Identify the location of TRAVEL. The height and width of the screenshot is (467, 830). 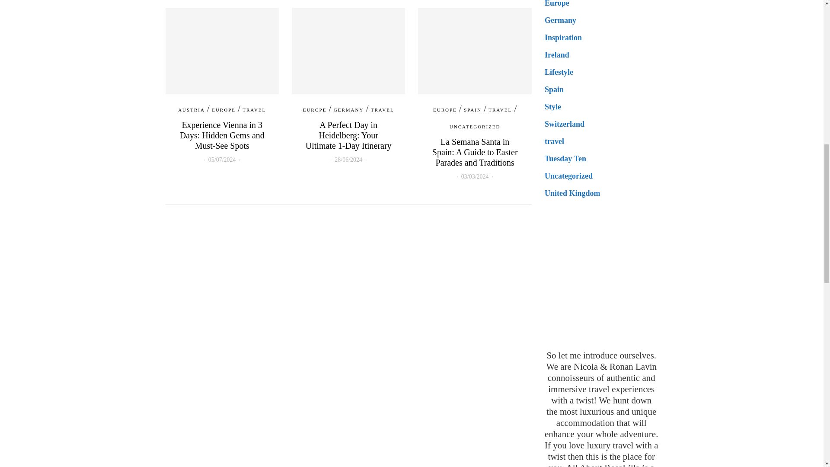
(383, 109).